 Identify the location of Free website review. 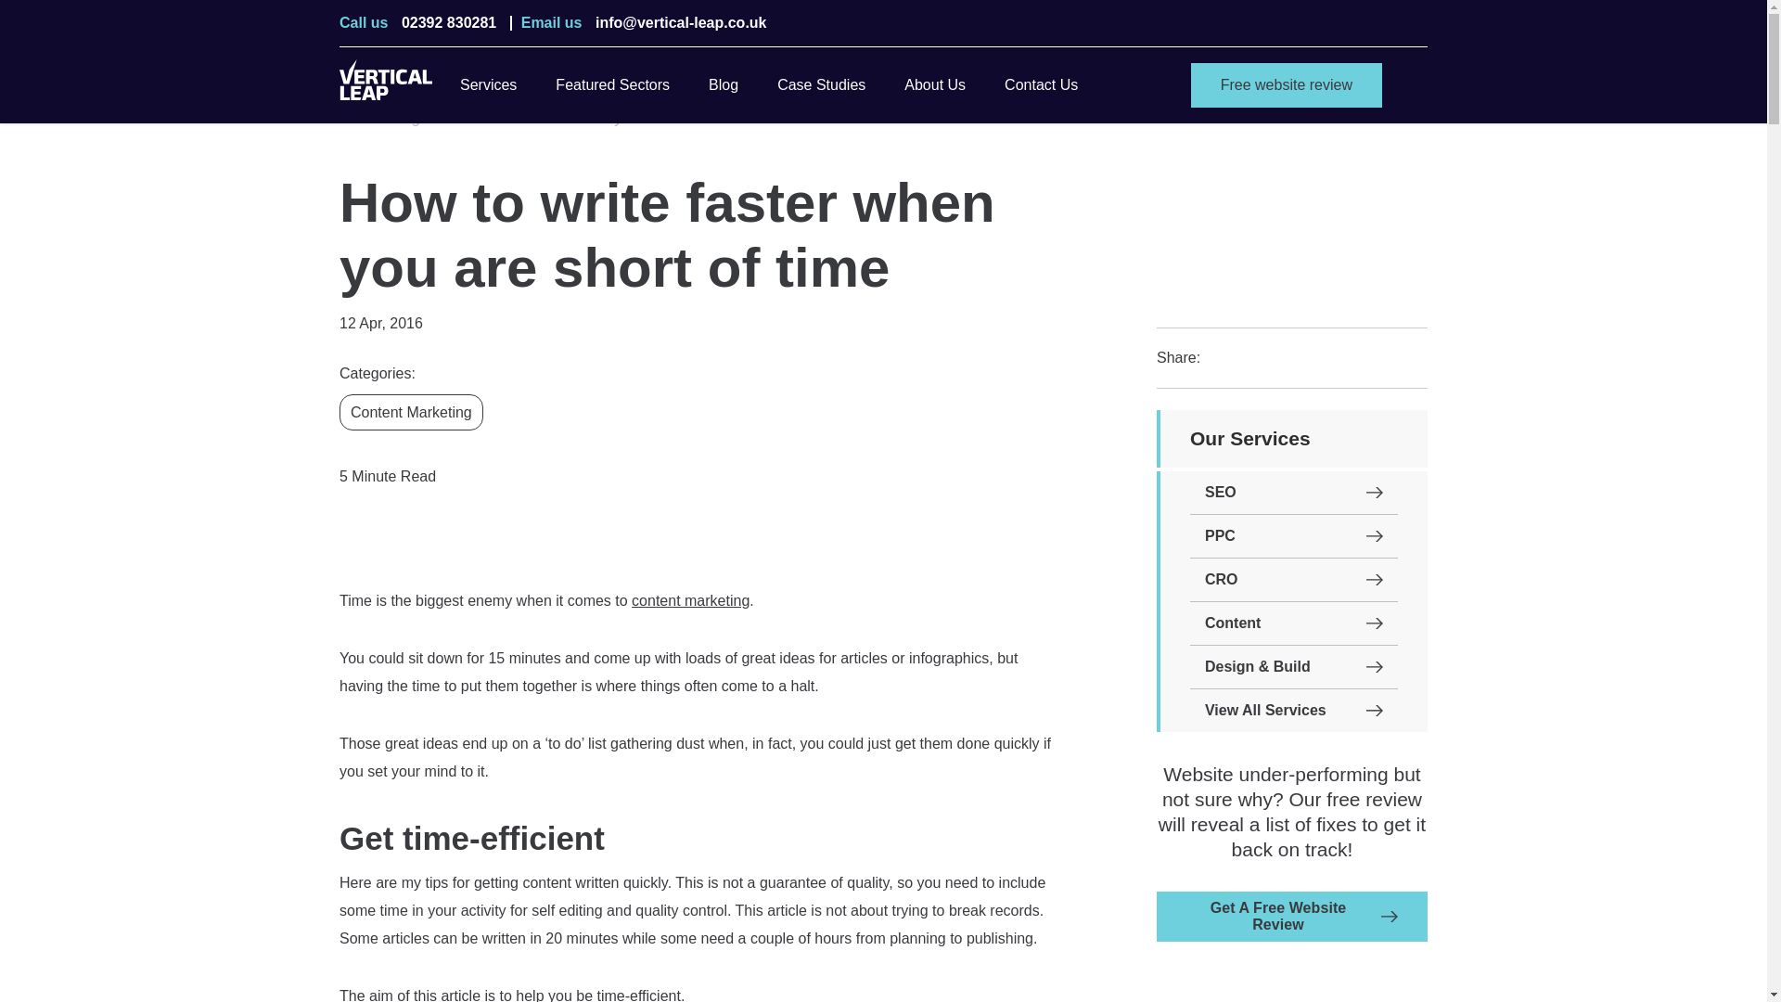
(1286, 85).